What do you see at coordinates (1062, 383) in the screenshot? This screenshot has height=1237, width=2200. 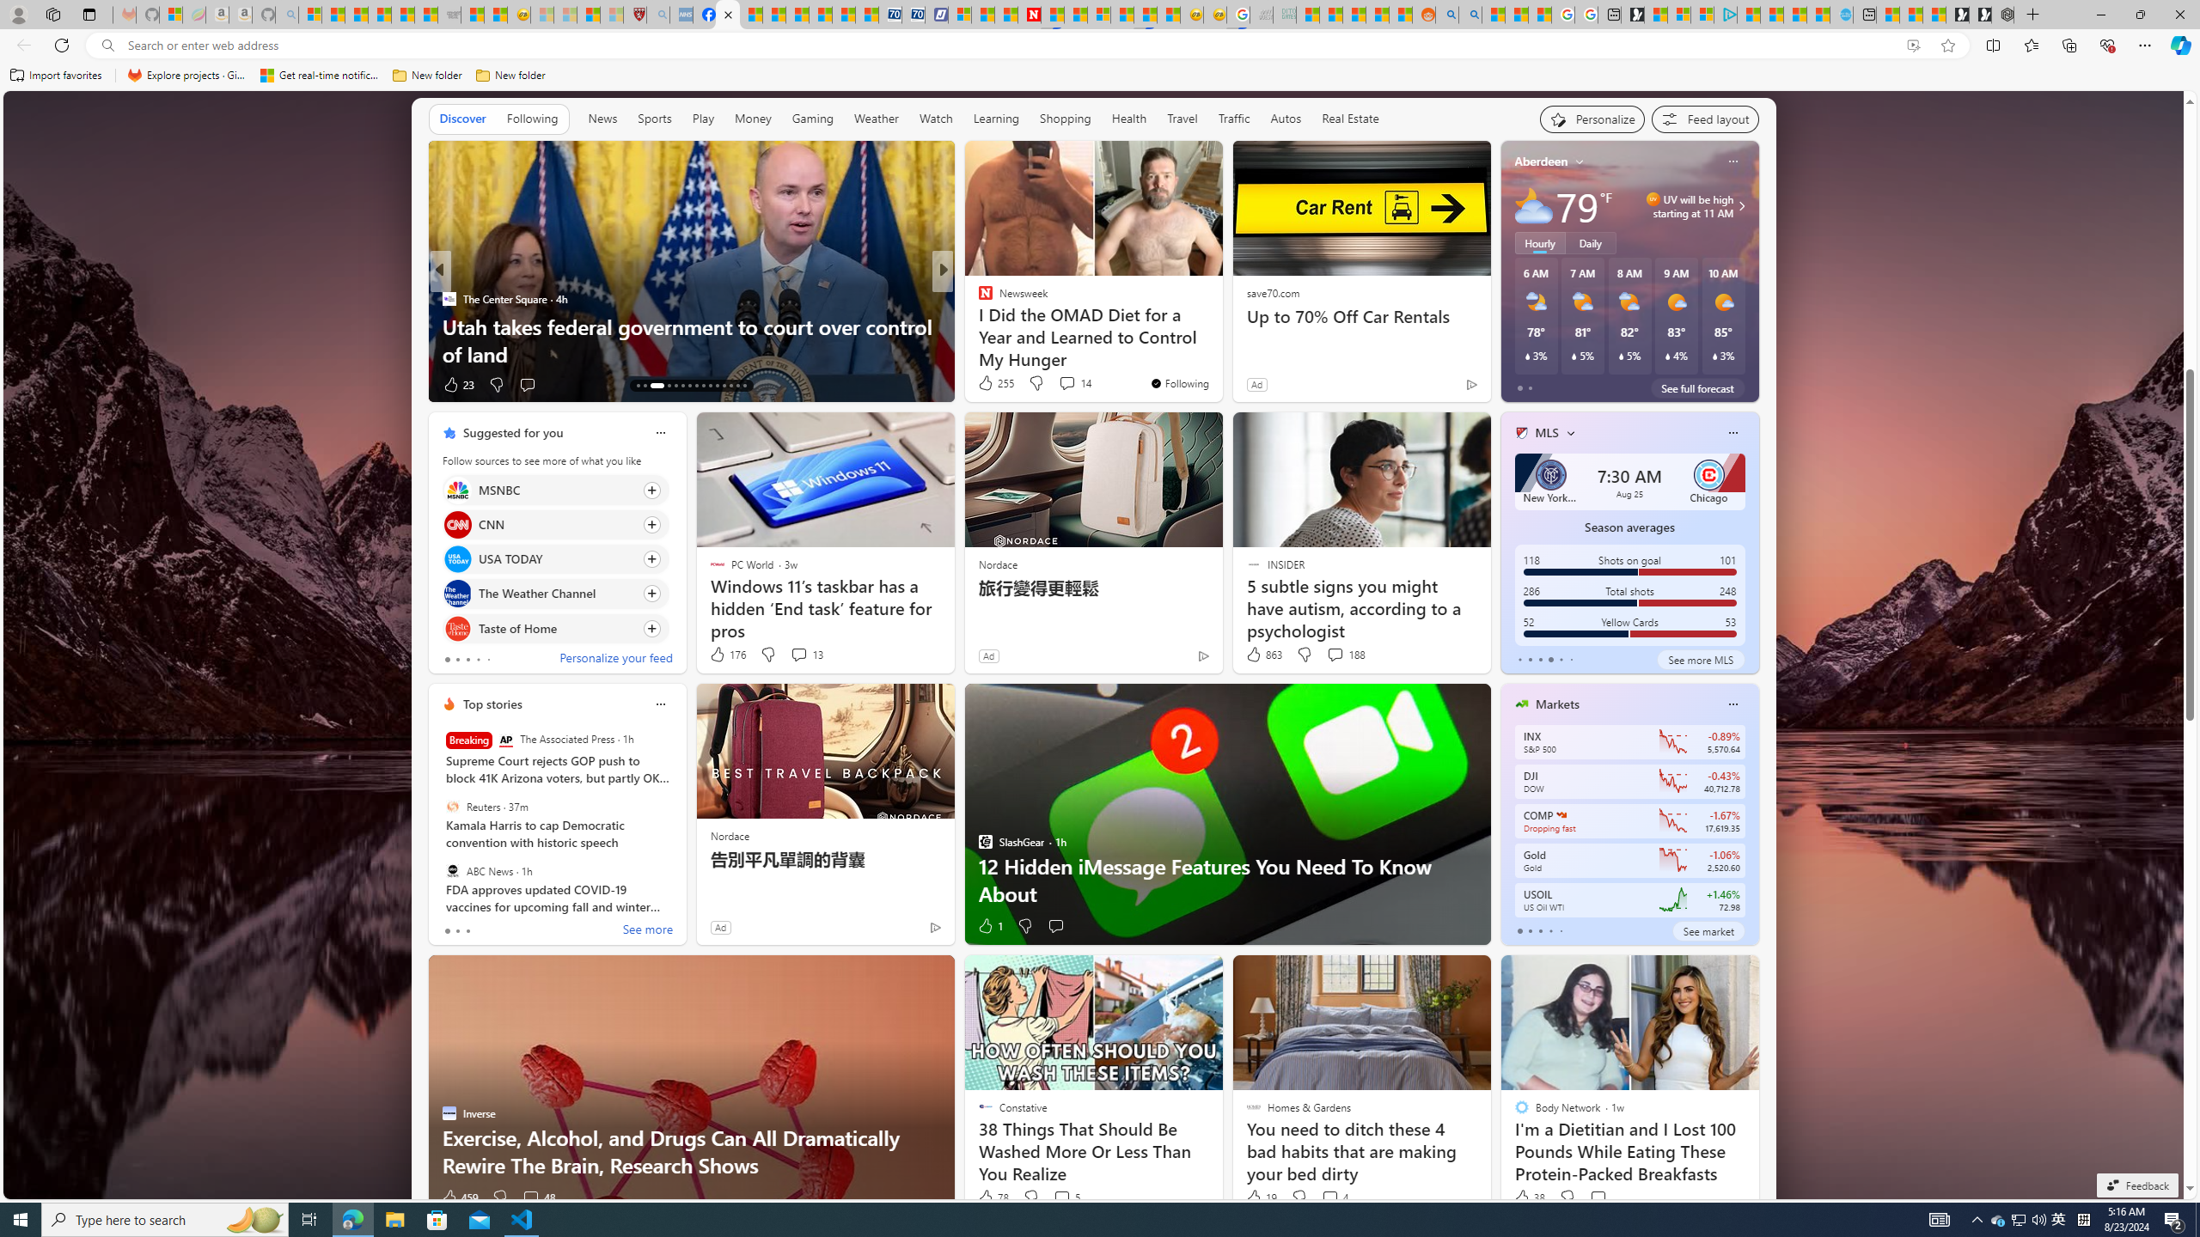 I see `View comments 24 Comment` at bounding box center [1062, 383].